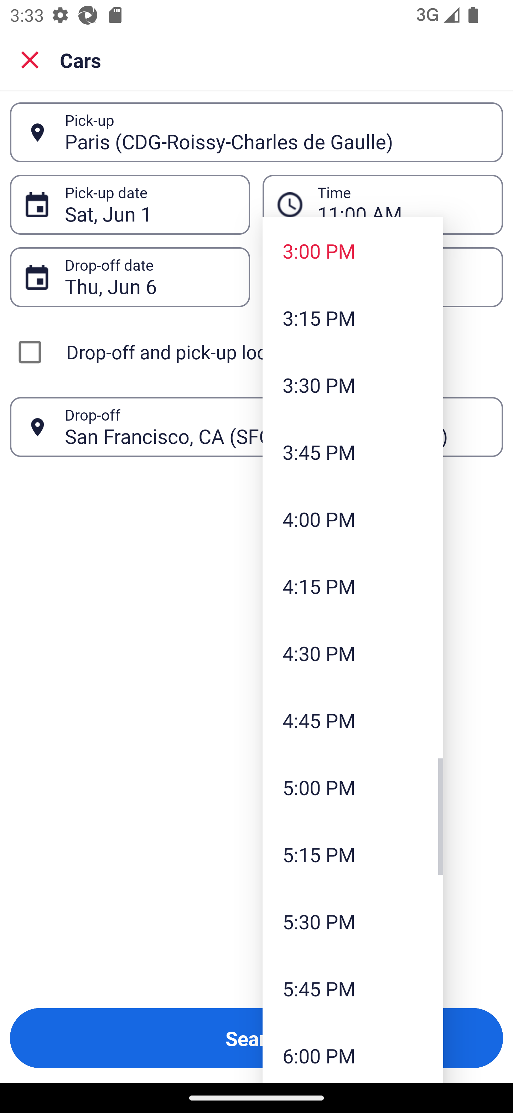 The width and height of the screenshot is (513, 1113). I want to click on 3:45 PM, so click(353, 452).